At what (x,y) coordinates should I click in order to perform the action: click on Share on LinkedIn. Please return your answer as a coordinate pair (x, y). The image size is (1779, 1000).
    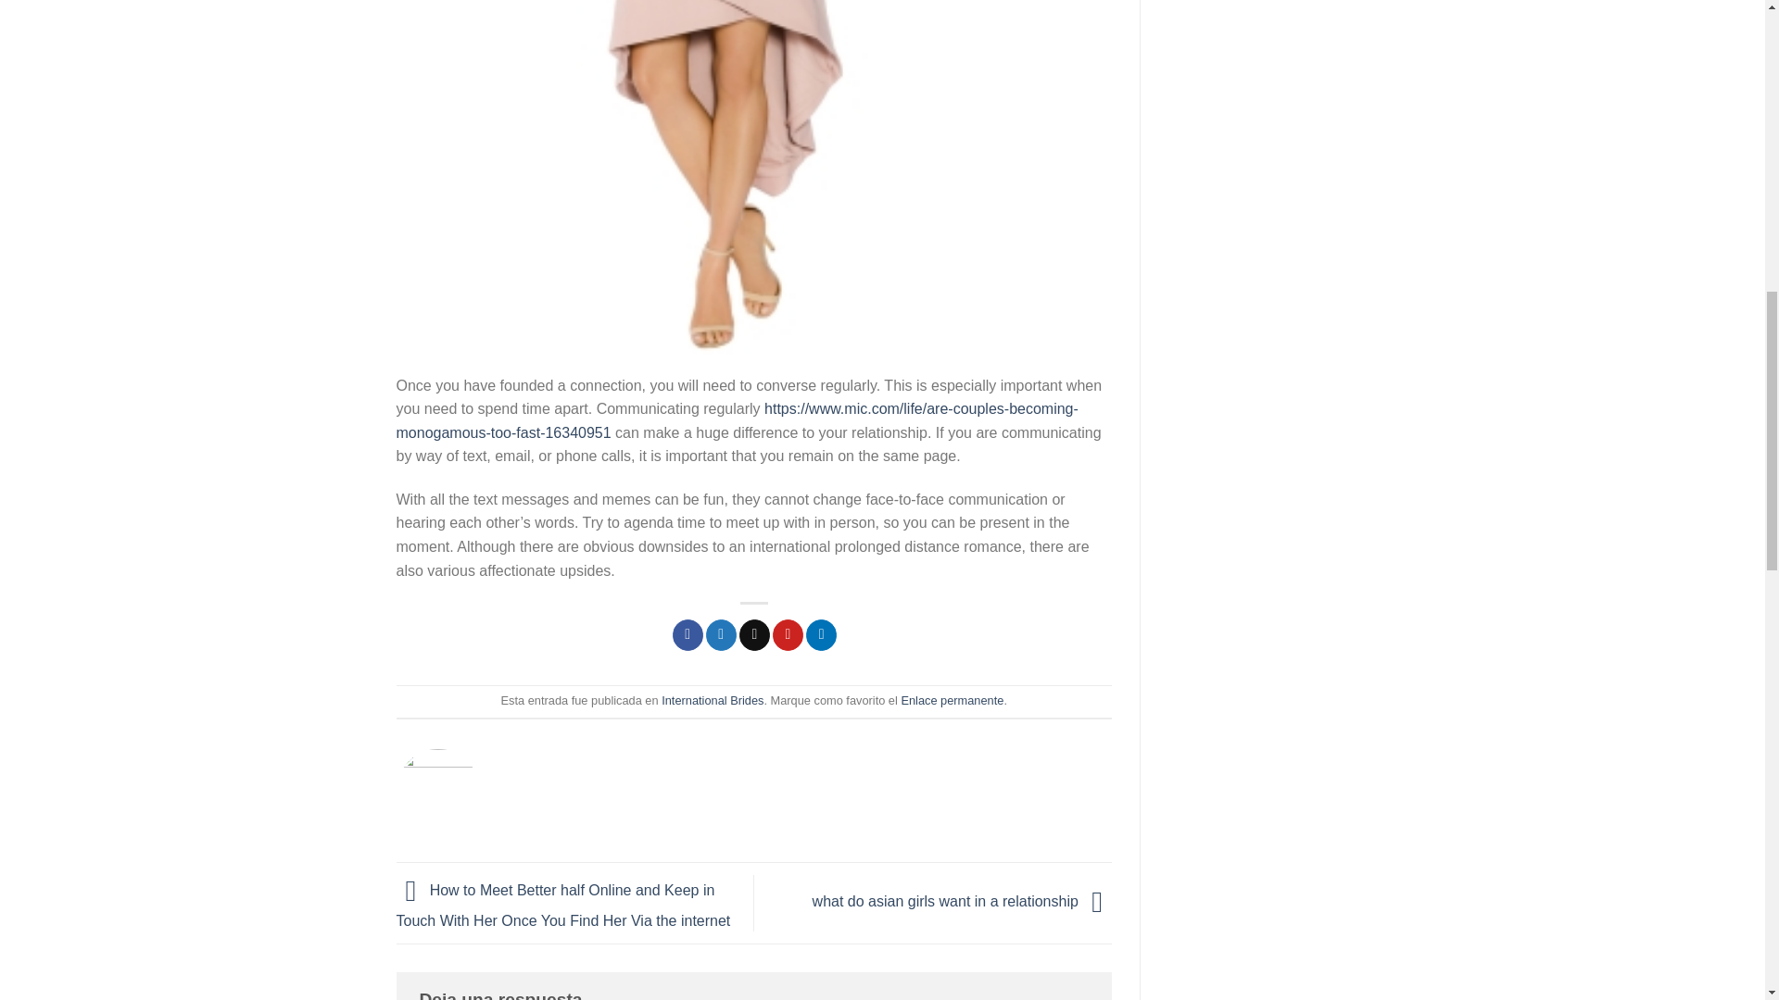
    Looking at the image, I should click on (821, 635).